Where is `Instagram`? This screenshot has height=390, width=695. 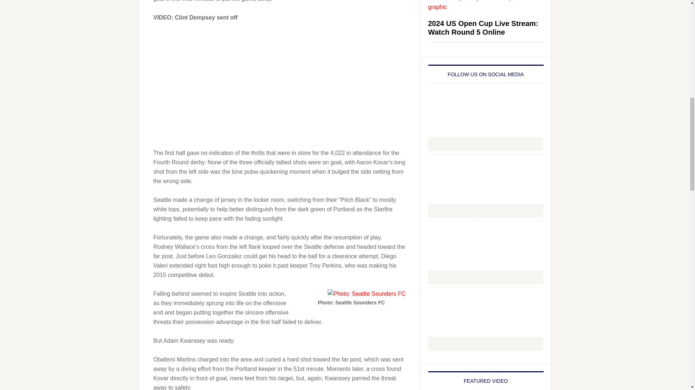 Instagram is located at coordinates (486, 186).